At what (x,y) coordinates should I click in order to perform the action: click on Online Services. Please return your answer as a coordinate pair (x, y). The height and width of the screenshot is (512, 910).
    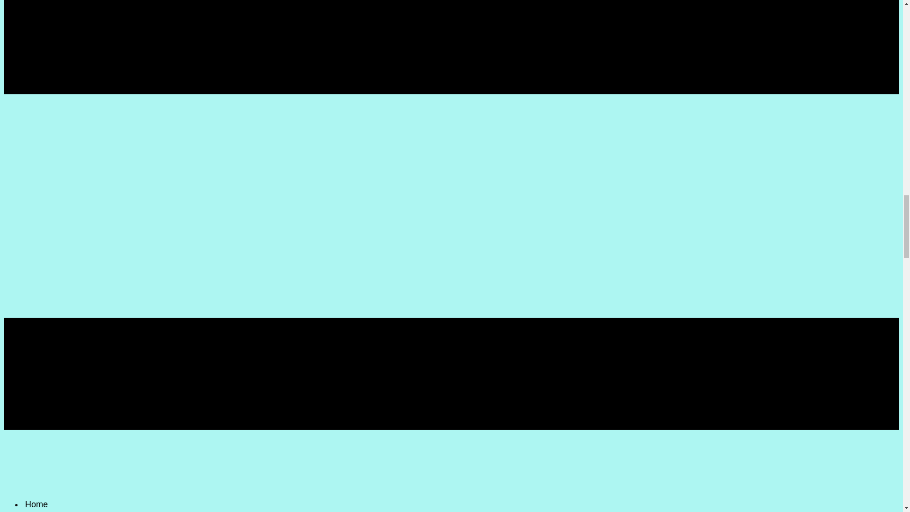
    Looking at the image, I should click on (55, 510).